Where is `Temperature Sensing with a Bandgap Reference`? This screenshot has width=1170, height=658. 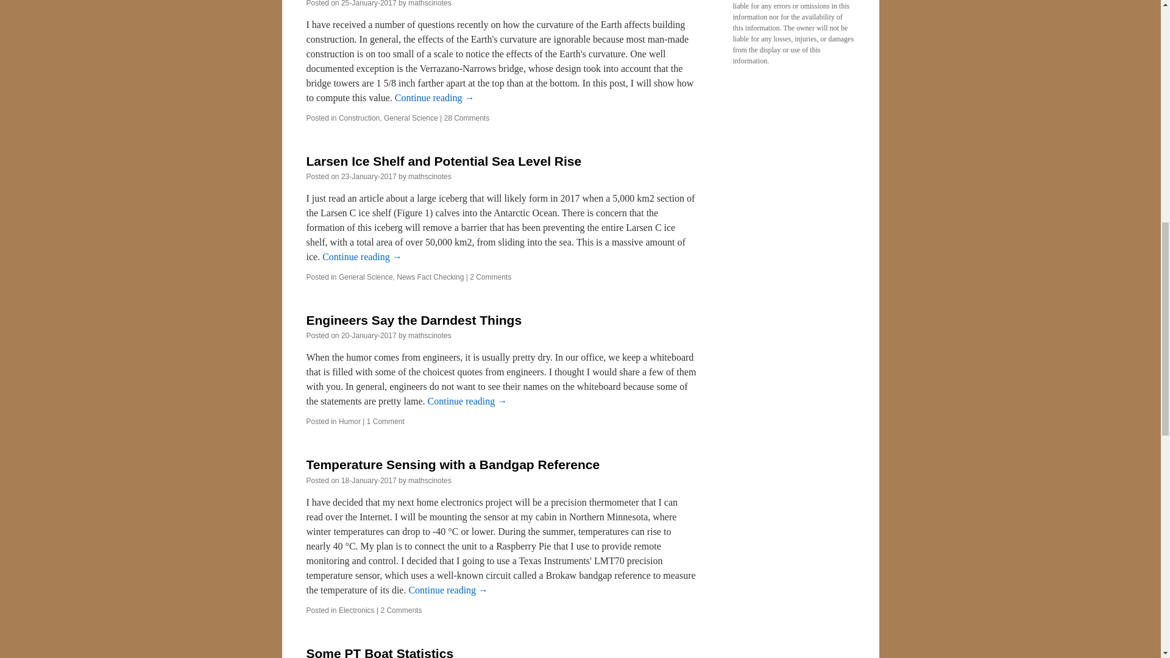
Temperature Sensing with a Bandgap Reference is located at coordinates (452, 464).